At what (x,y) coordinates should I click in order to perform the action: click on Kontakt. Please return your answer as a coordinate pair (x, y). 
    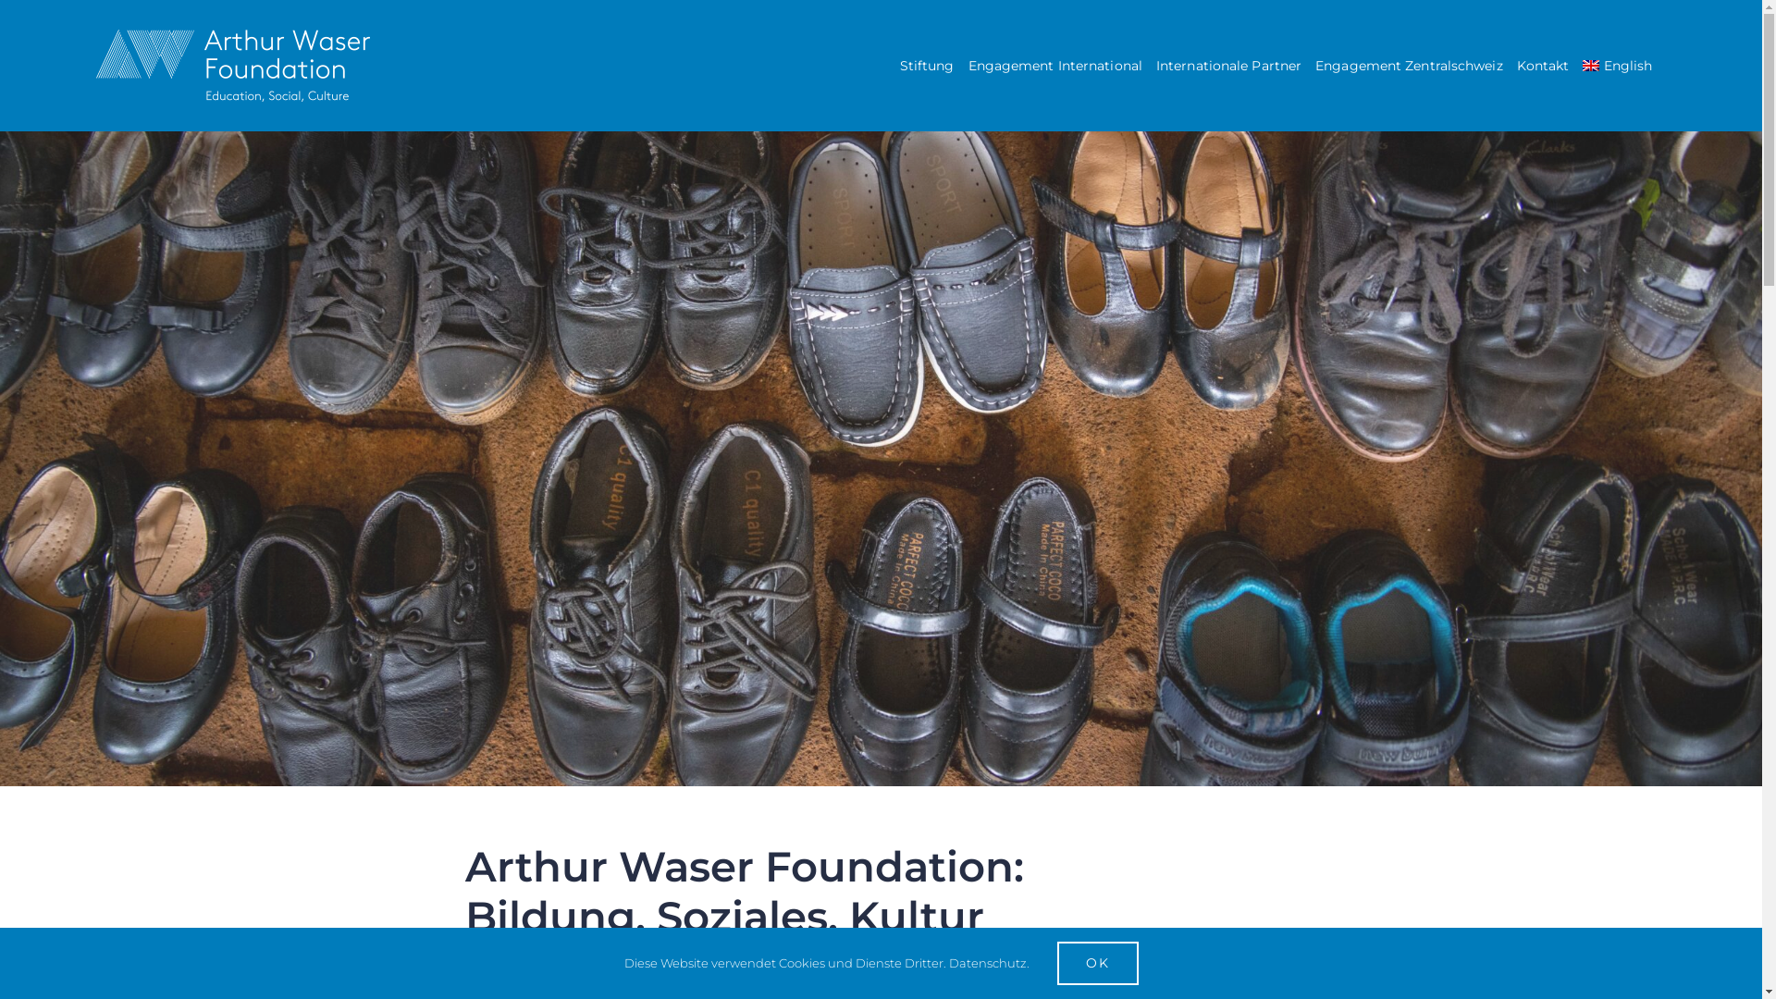
    Looking at the image, I should click on (1543, 66).